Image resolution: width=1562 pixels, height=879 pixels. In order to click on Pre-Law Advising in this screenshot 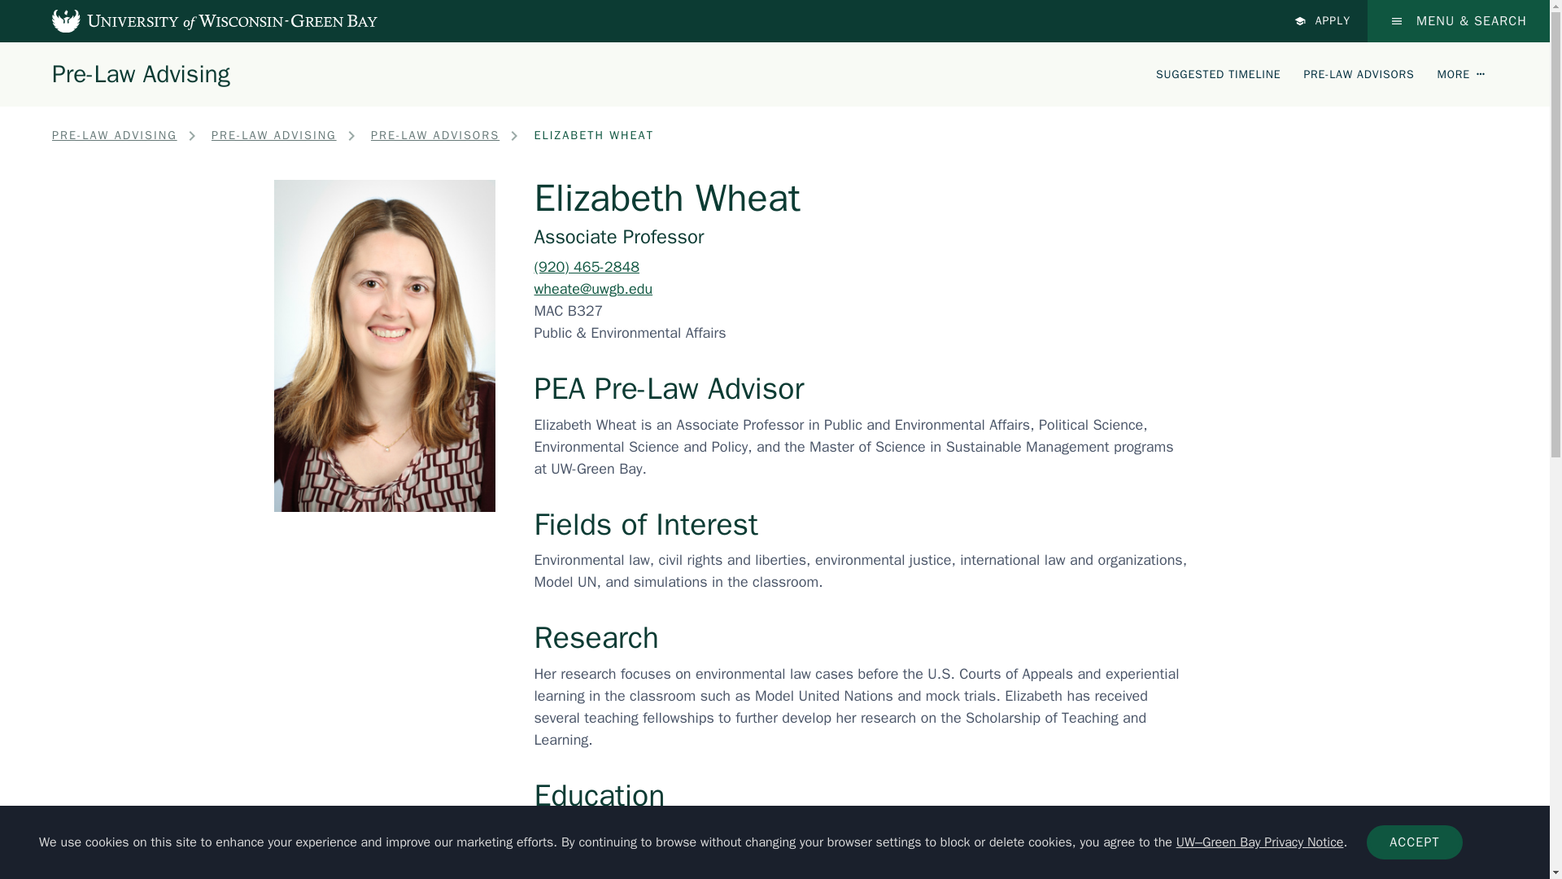, I will do `click(140, 73)`.